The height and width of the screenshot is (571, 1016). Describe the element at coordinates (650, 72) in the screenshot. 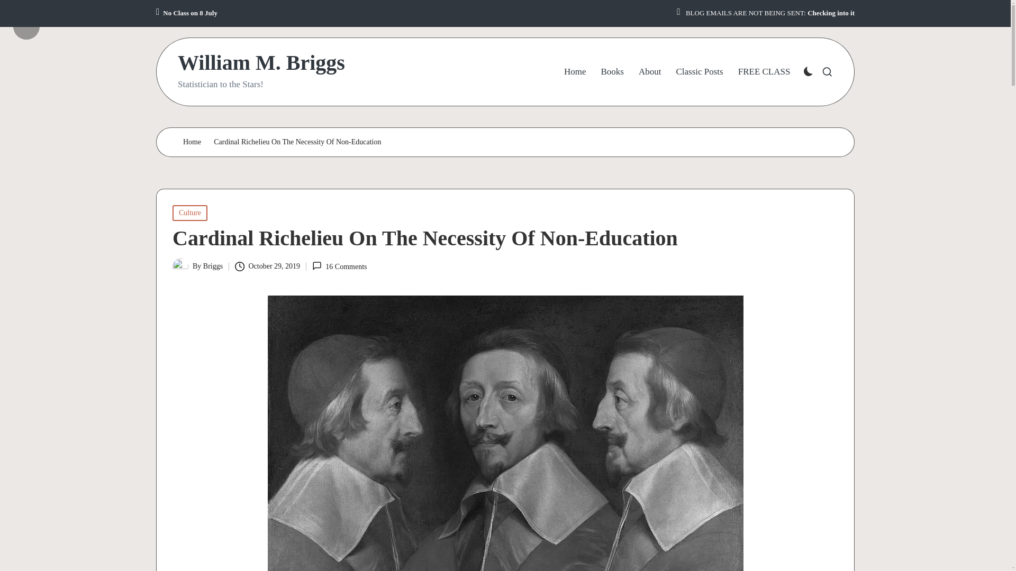

I see `About` at that location.